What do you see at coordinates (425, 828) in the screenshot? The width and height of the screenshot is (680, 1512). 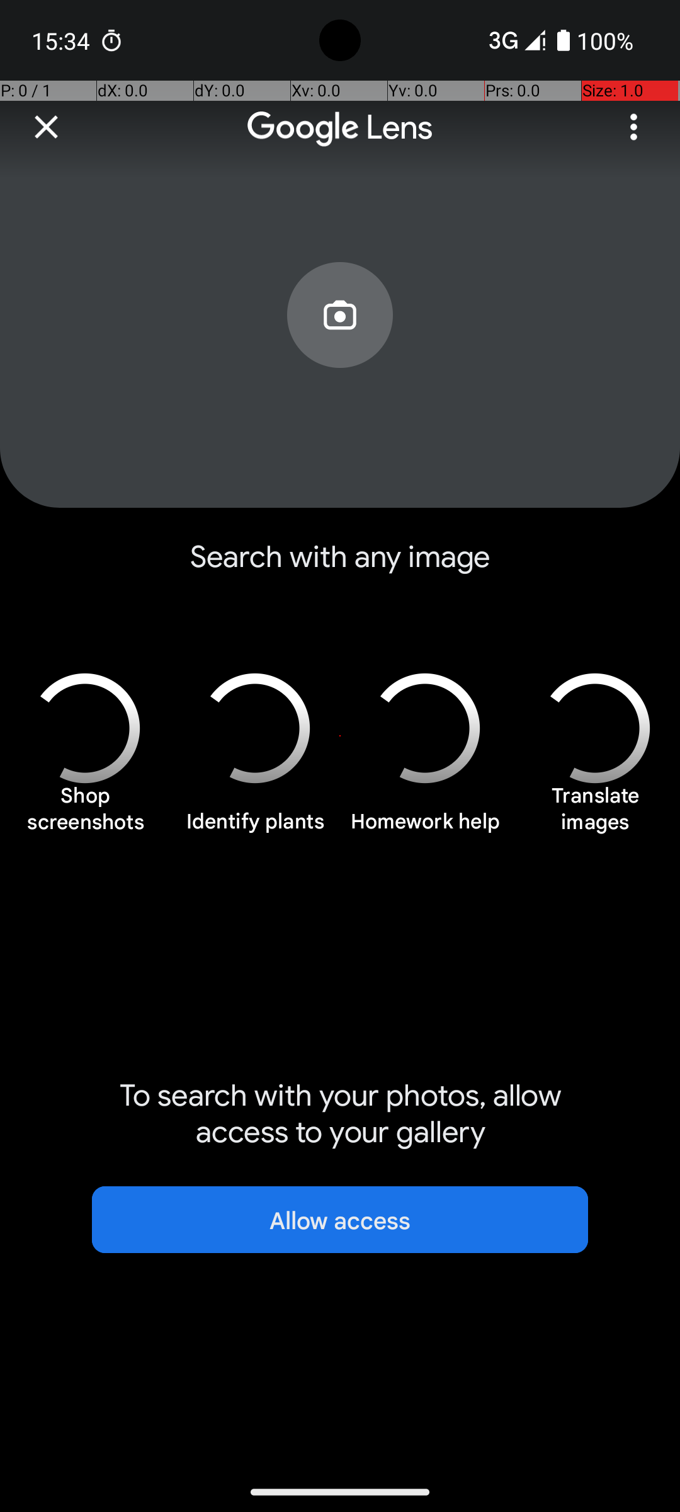 I see `Homework help` at bounding box center [425, 828].